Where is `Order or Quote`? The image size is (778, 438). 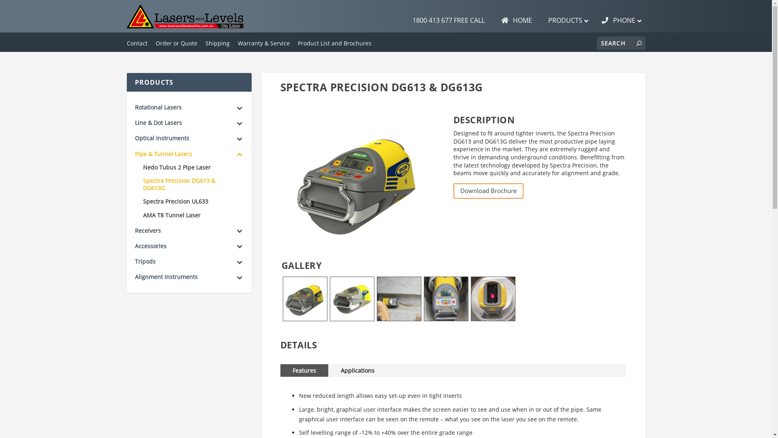 Order or Quote is located at coordinates (177, 43).